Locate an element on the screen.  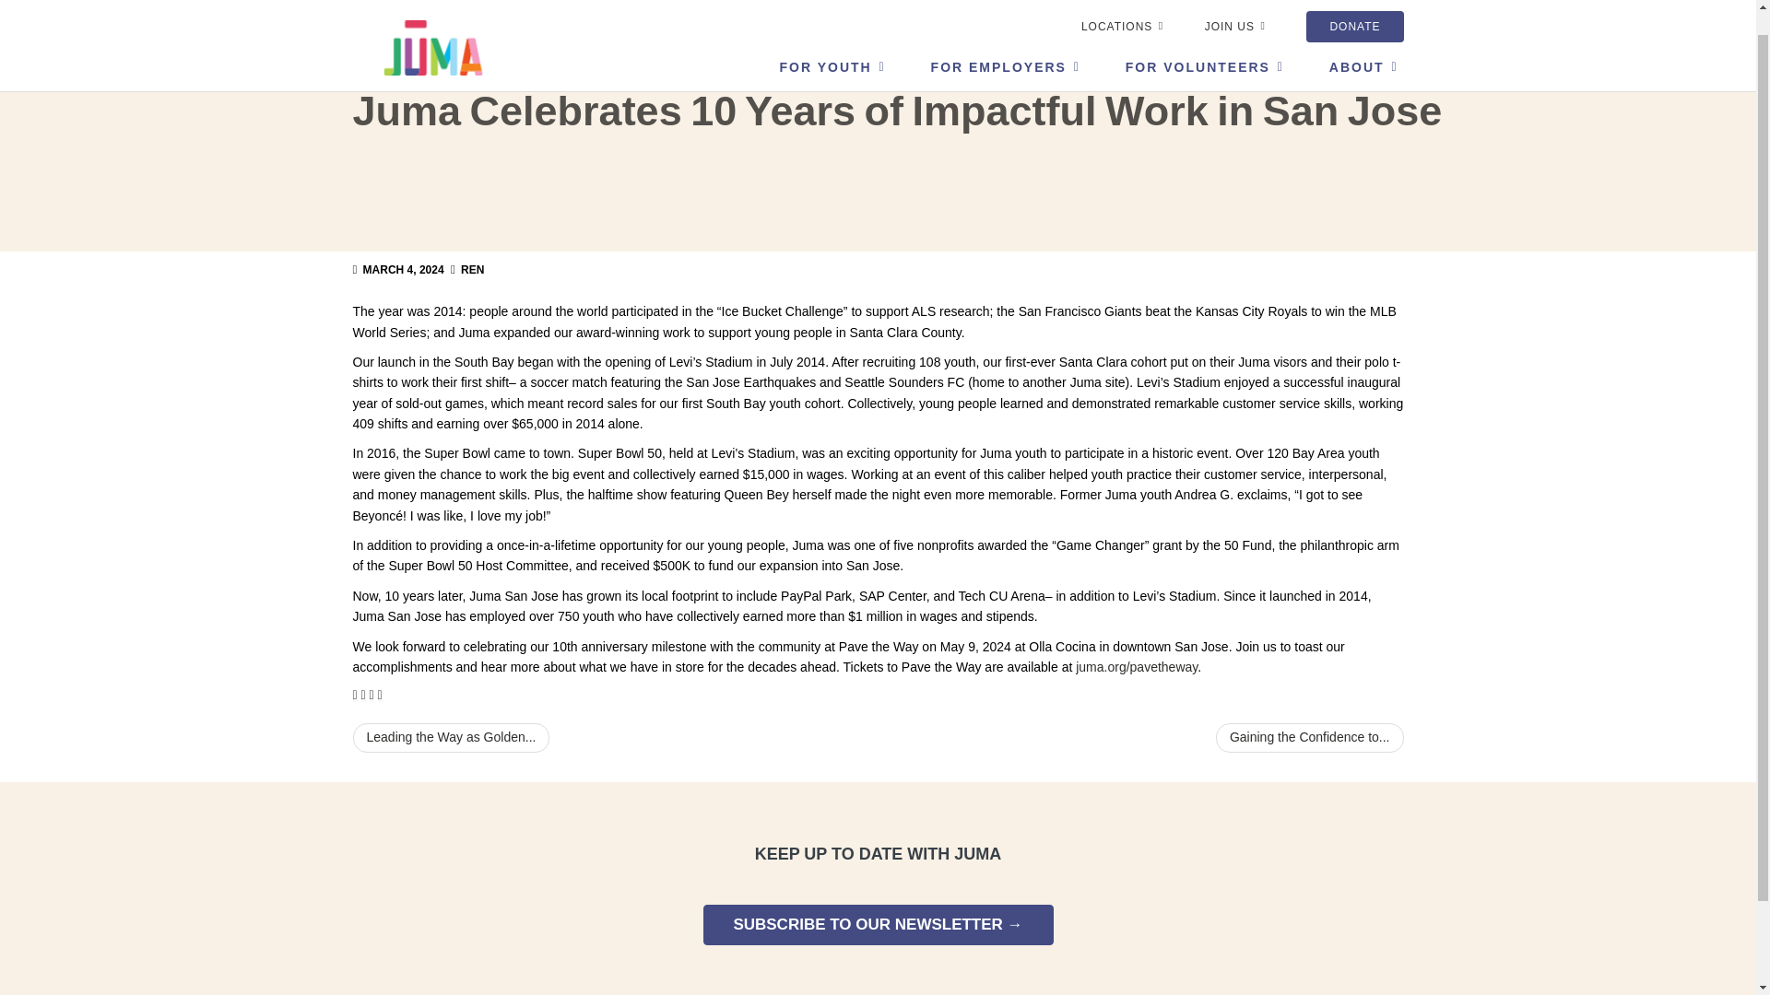
ABOUT is located at coordinates (1353, 42).